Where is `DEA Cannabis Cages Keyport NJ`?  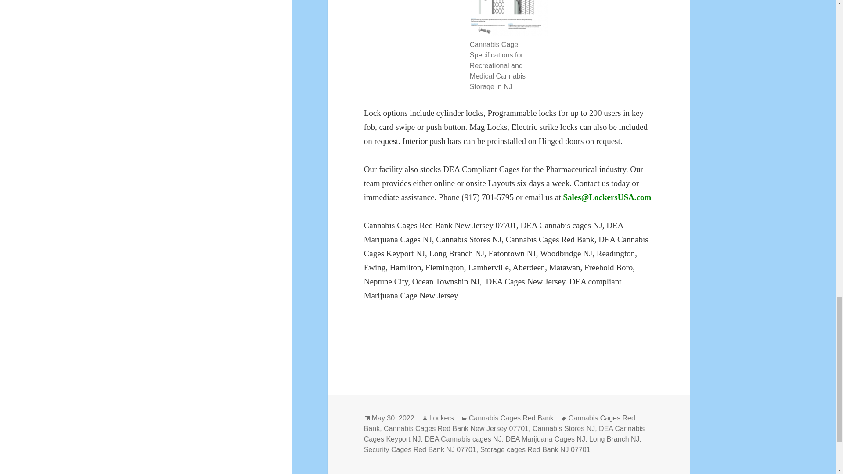 DEA Cannabis Cages Keyport NJ is located at coordinates (504, 434).